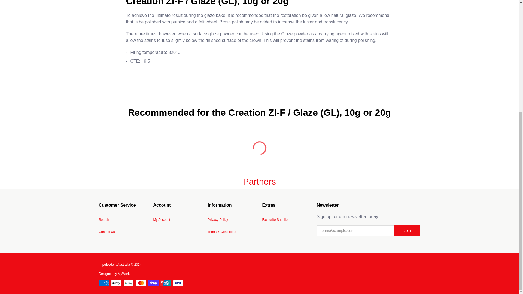 The image size is (523, 294). Describe the element at coordinates (407, 231) in the screenshot. I see `Join` at that location.